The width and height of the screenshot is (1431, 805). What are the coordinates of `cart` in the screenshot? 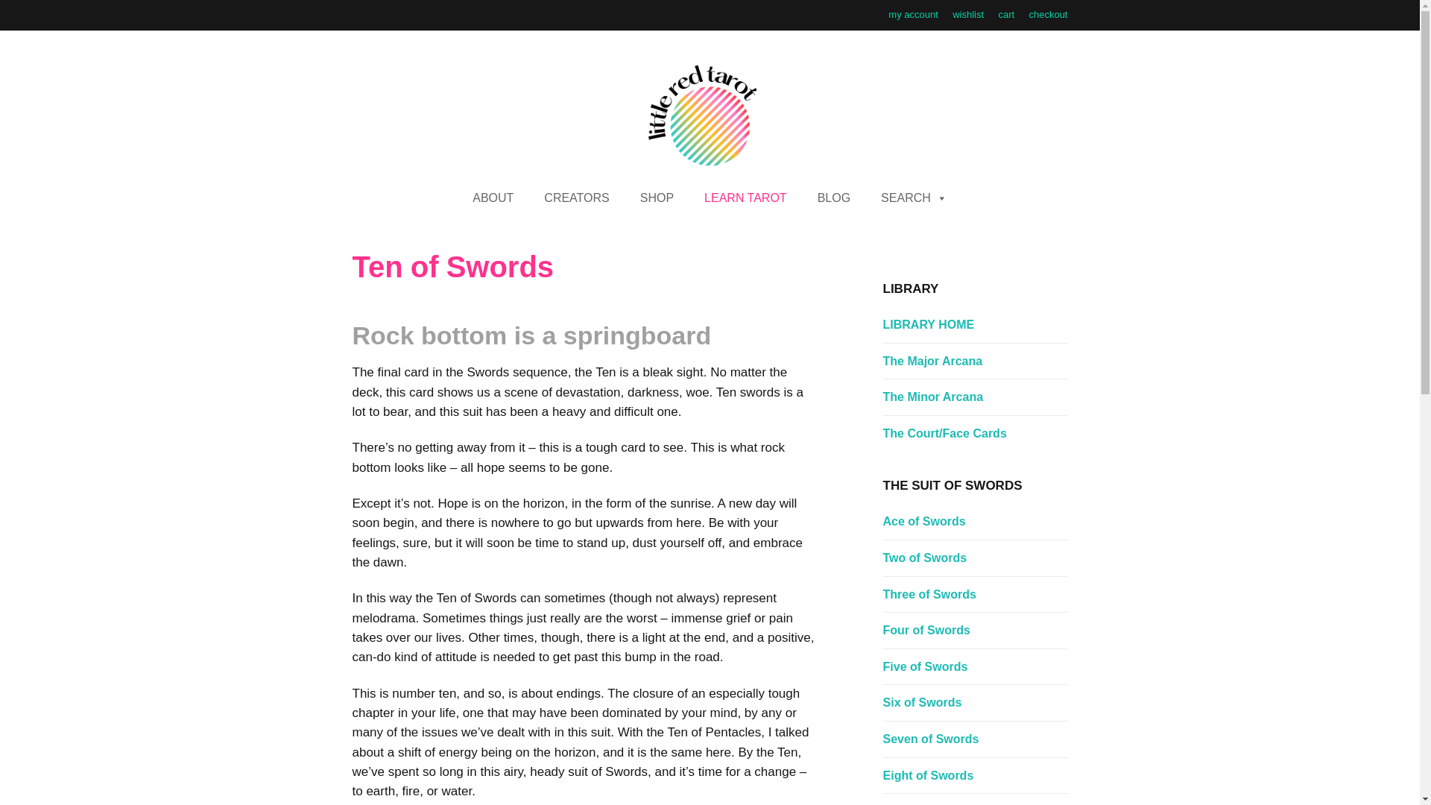 It's located at (1006, 14).